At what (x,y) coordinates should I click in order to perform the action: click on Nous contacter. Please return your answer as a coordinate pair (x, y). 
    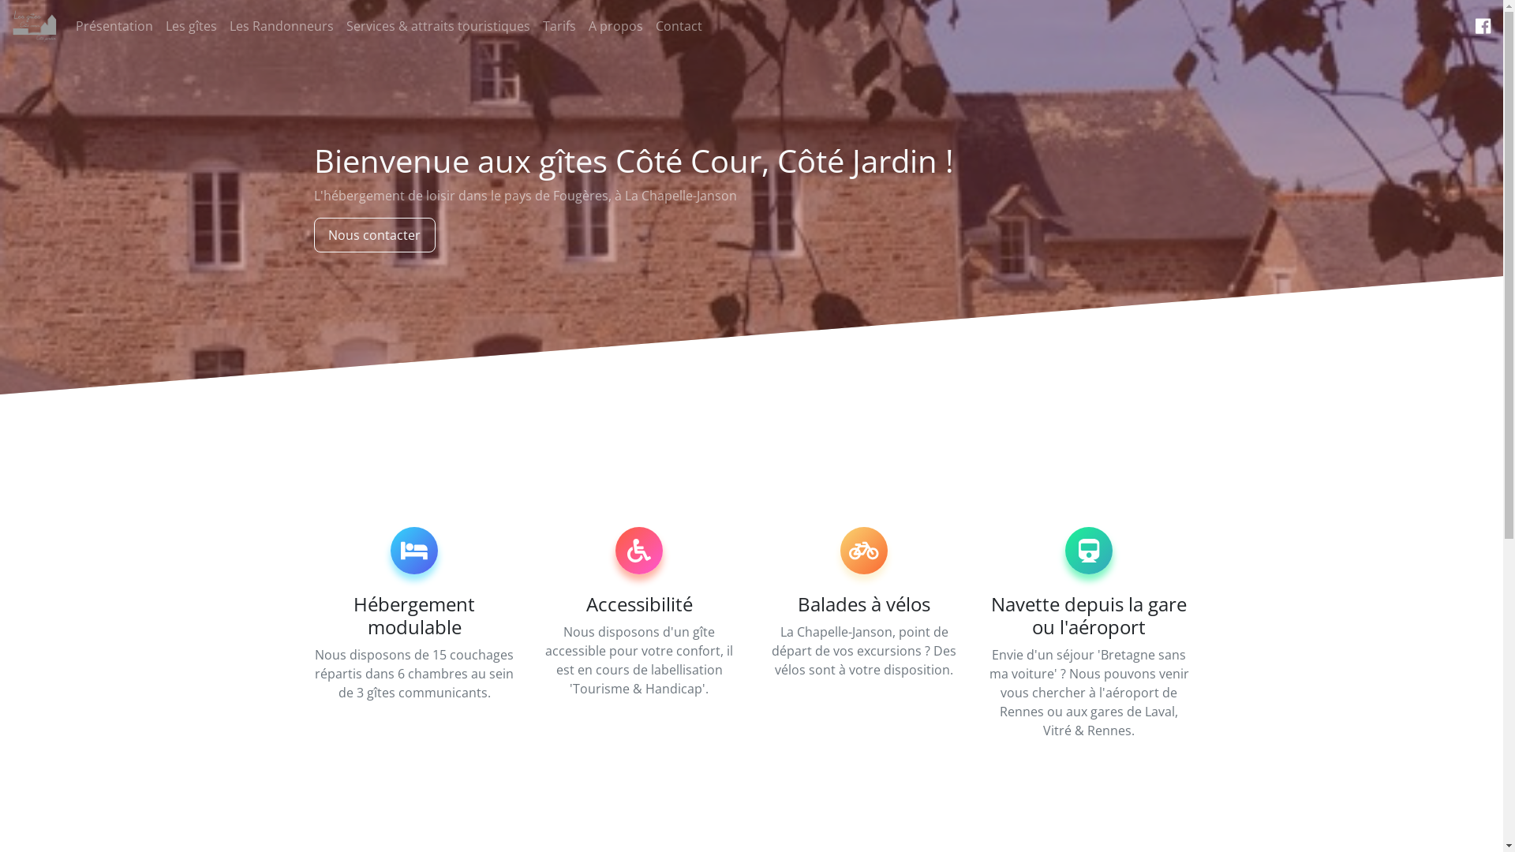
    Looking at the image, I should click on (376, 235).